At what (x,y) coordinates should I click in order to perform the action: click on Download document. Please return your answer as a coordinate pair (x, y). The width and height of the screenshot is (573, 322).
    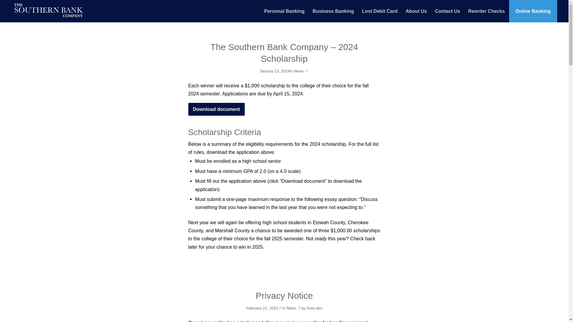
    Looking at the image, I should click on (216, 109).